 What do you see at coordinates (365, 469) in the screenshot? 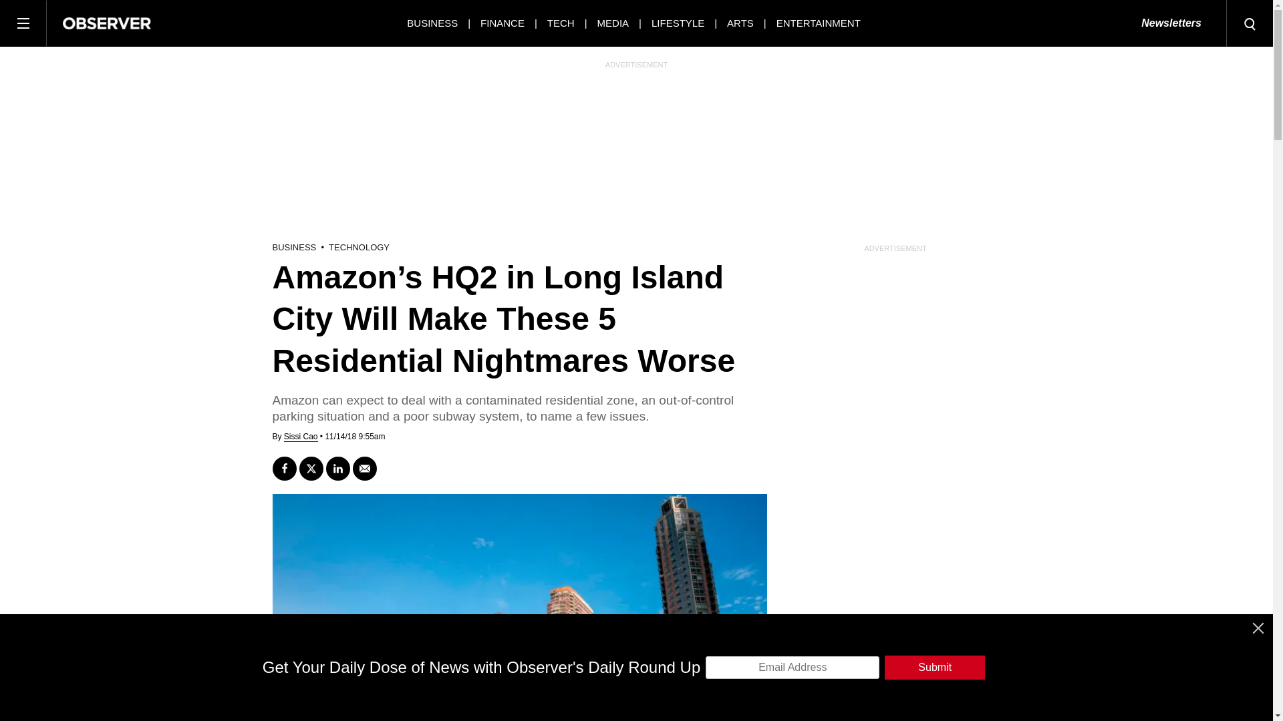
I see `Send email` at bounding box center [365, 469].